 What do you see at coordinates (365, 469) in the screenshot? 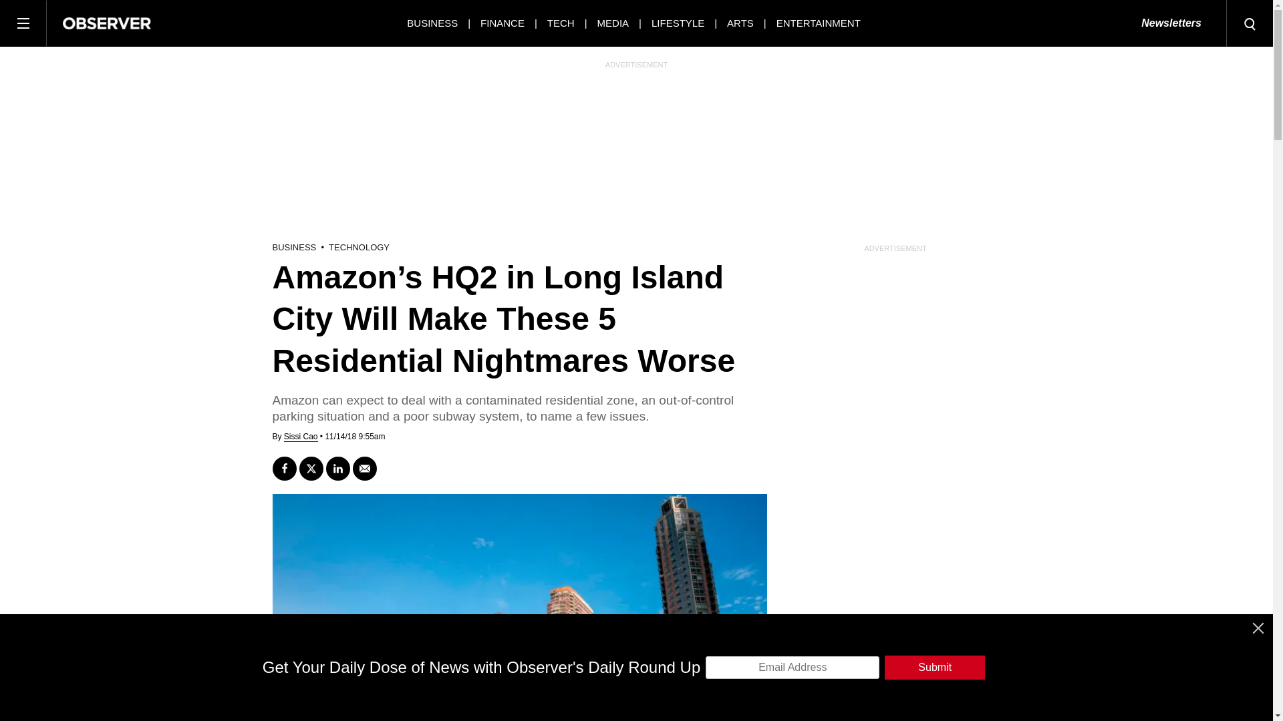
I see `Send email` at bounding box center [365, 469].